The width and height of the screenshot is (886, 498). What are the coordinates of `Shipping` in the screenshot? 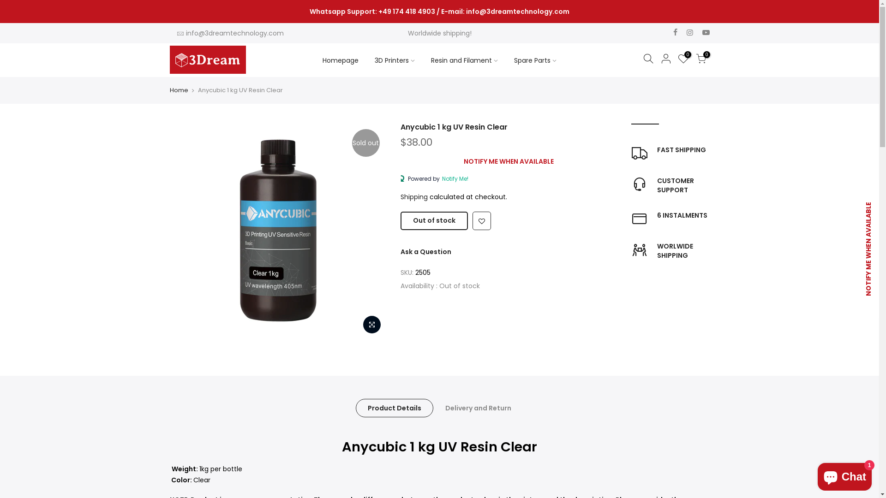 It's located at (414, 197).